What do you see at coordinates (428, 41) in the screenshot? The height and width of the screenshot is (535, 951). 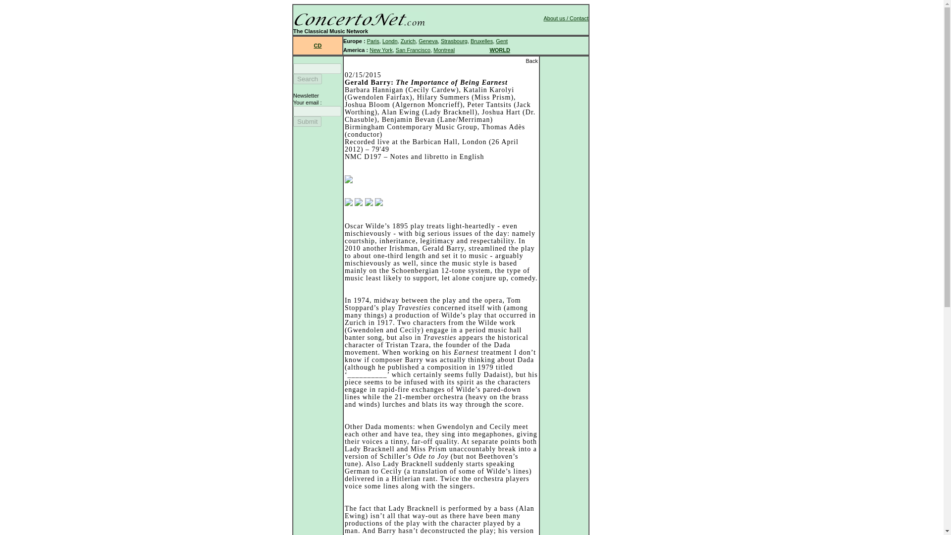 I see `Geneva` at bounding box center [428, 41].